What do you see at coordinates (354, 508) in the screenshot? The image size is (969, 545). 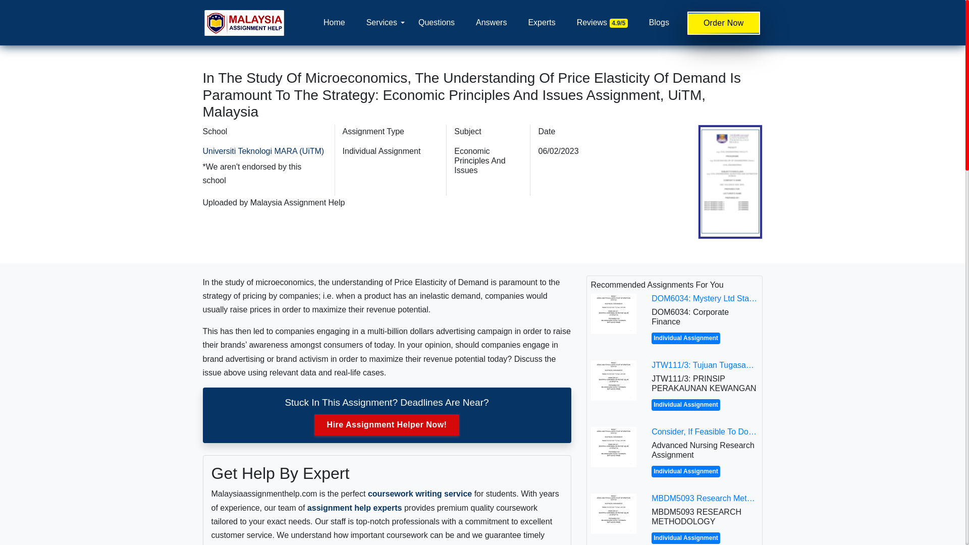 I see `assignment help experts` at bounding box center [354, 508].